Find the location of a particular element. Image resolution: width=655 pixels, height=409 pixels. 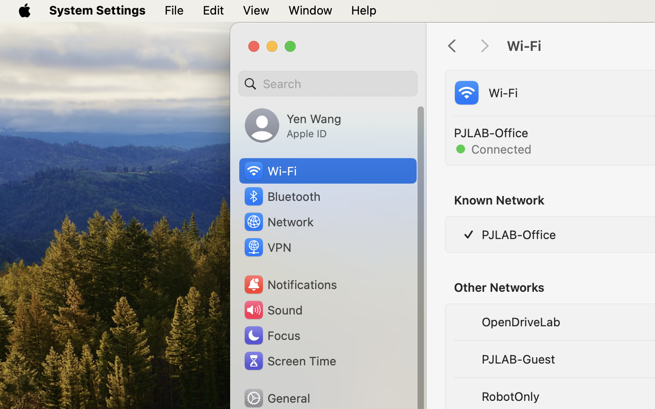

Yen Wang, Apple ID is located at coordinates (293, 125).